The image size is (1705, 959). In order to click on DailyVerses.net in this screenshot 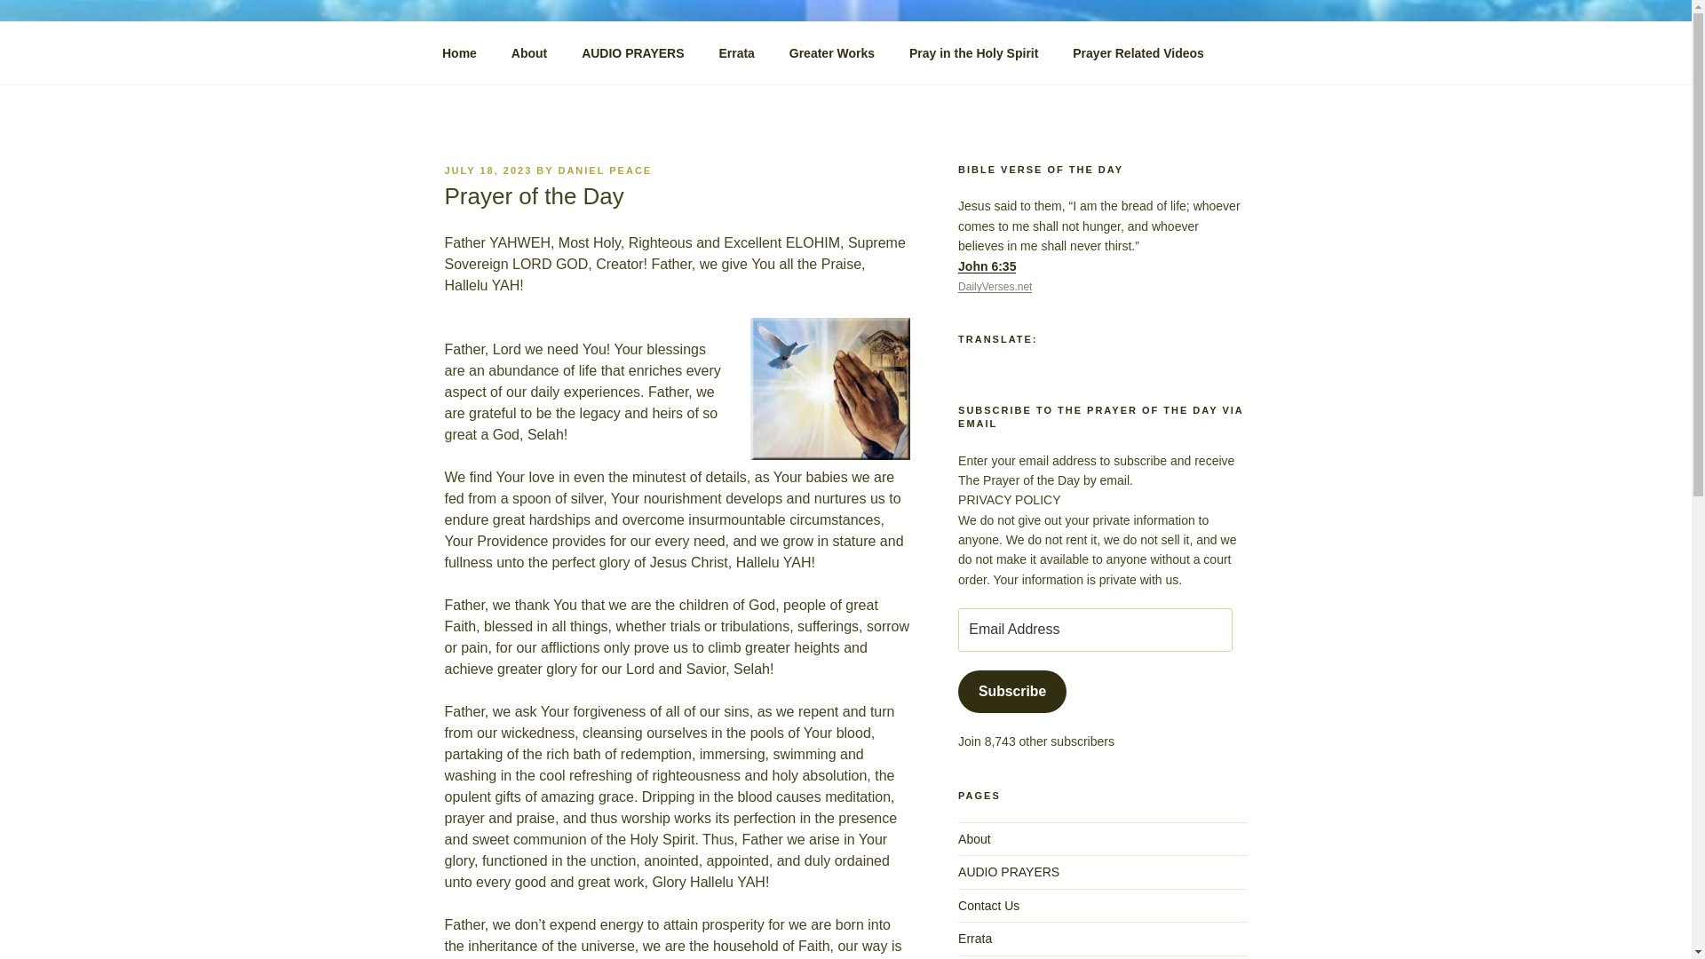, I will do `click(995, 287)`.